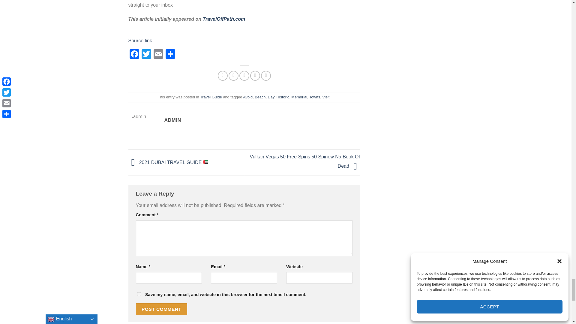  What do you see at coordinates (134, 55) in the screenshot?
I see `Facebook` at bounding box center [134, 55].